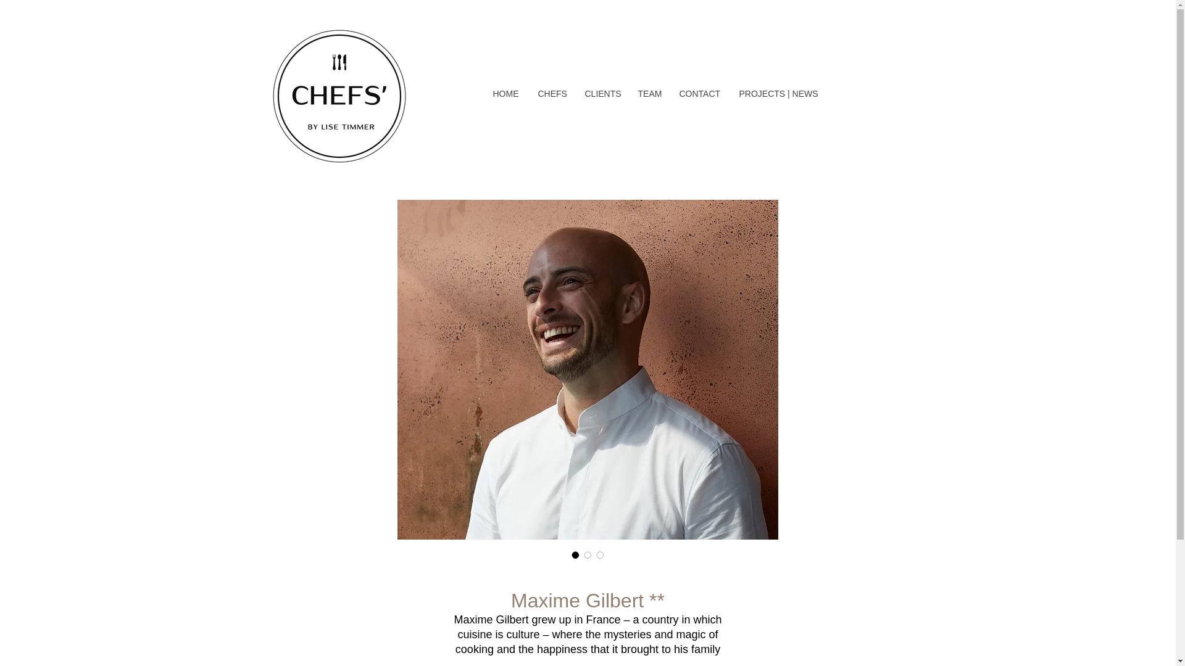 Image resolution: width=1185 pixels, height=666 pixels. Describe the element at coordinates (552, 94) in the screenshot. I see `CHEFS` at that location.